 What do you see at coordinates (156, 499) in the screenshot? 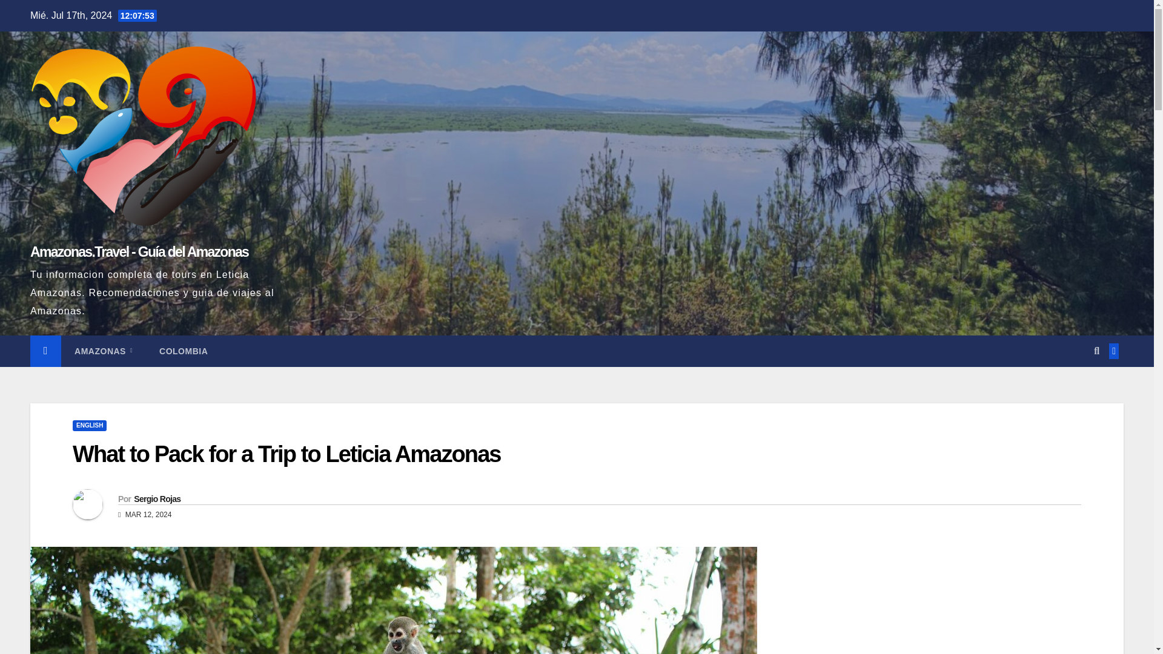
I see `Sergio Rojas` at bounding box center [156, 499].